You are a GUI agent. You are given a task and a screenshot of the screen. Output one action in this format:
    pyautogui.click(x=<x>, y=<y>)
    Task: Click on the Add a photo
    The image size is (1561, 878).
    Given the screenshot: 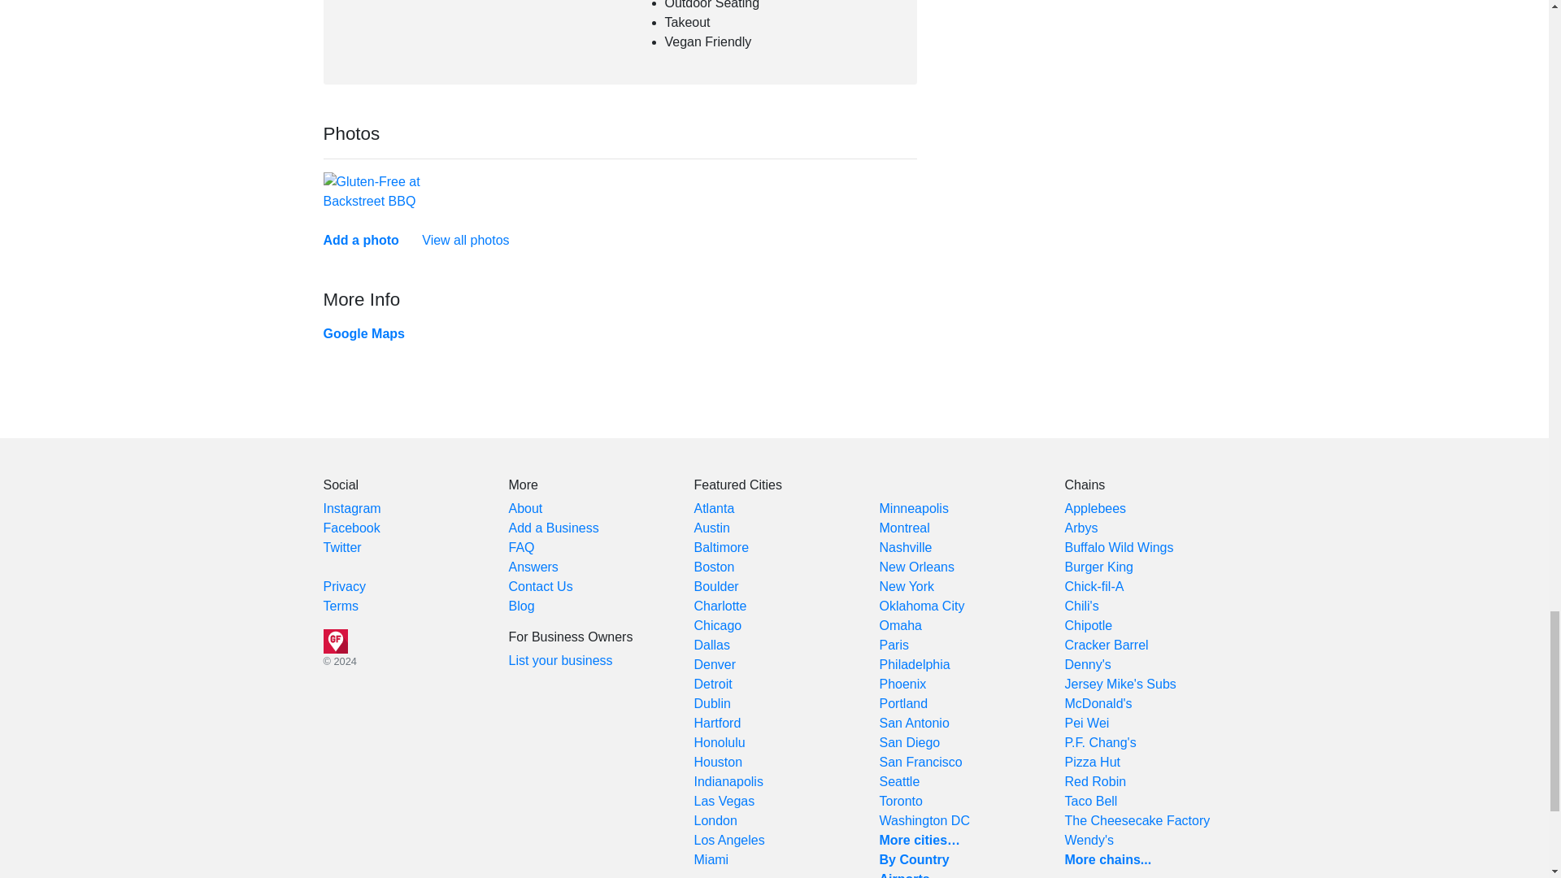 What is the action you would take?
    pyautogui.click(x=361, y=240)
    